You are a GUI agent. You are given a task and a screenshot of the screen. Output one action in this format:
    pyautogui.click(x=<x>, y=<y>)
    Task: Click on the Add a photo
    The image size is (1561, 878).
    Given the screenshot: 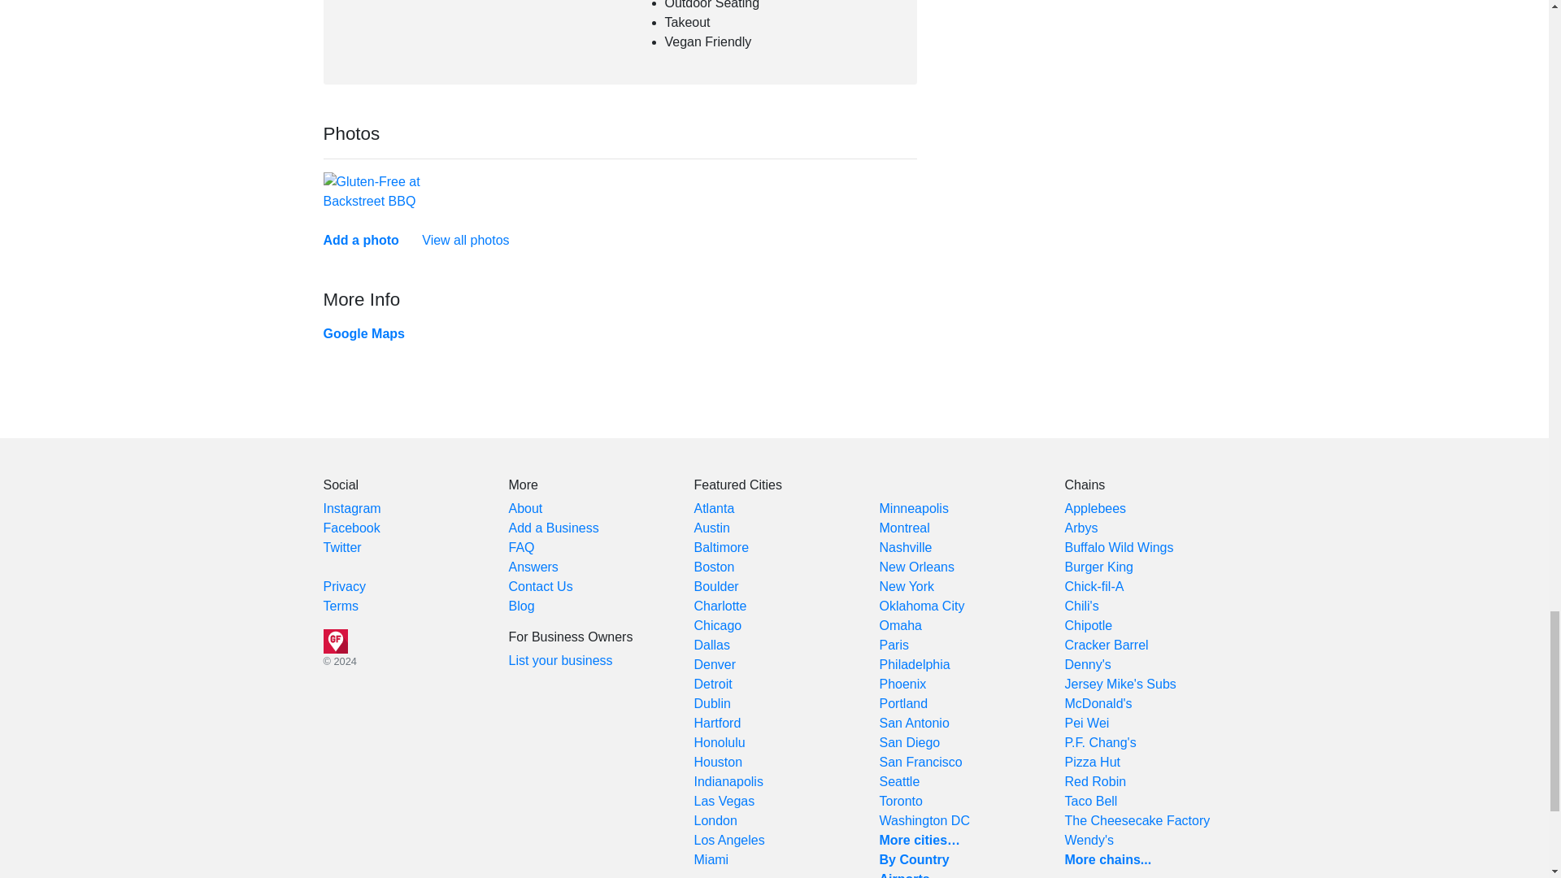 What is the action you would take?
    pyautogui.click(x=361, y=240)
    